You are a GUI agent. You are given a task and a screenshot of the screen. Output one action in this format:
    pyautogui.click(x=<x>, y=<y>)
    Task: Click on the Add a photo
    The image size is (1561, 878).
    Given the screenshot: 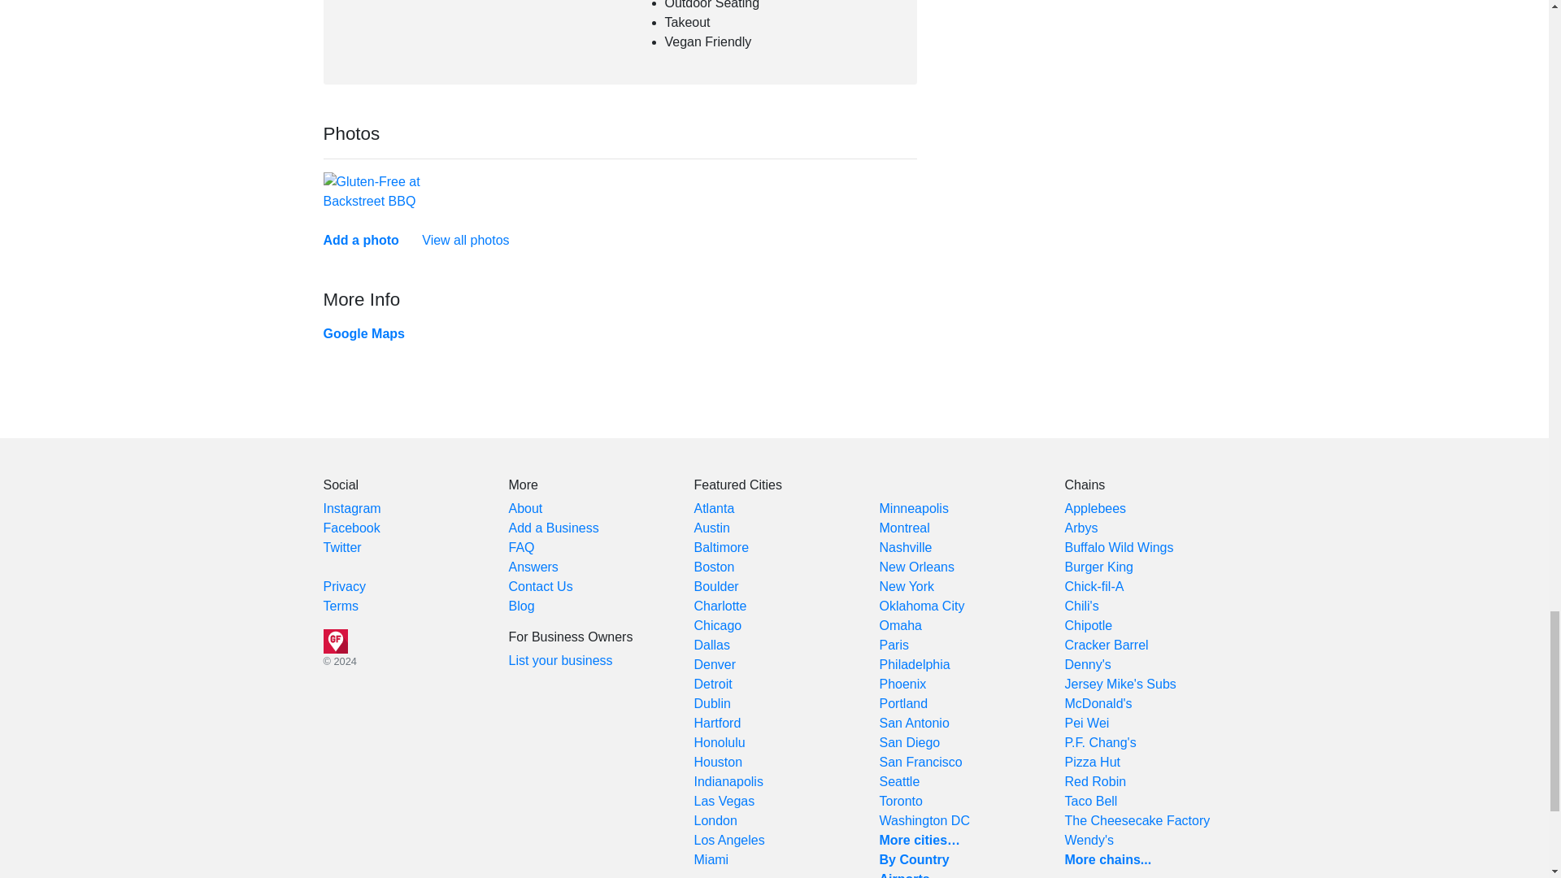 What is the action you would take?
    pyautogui.click(x=361, y=240)
    